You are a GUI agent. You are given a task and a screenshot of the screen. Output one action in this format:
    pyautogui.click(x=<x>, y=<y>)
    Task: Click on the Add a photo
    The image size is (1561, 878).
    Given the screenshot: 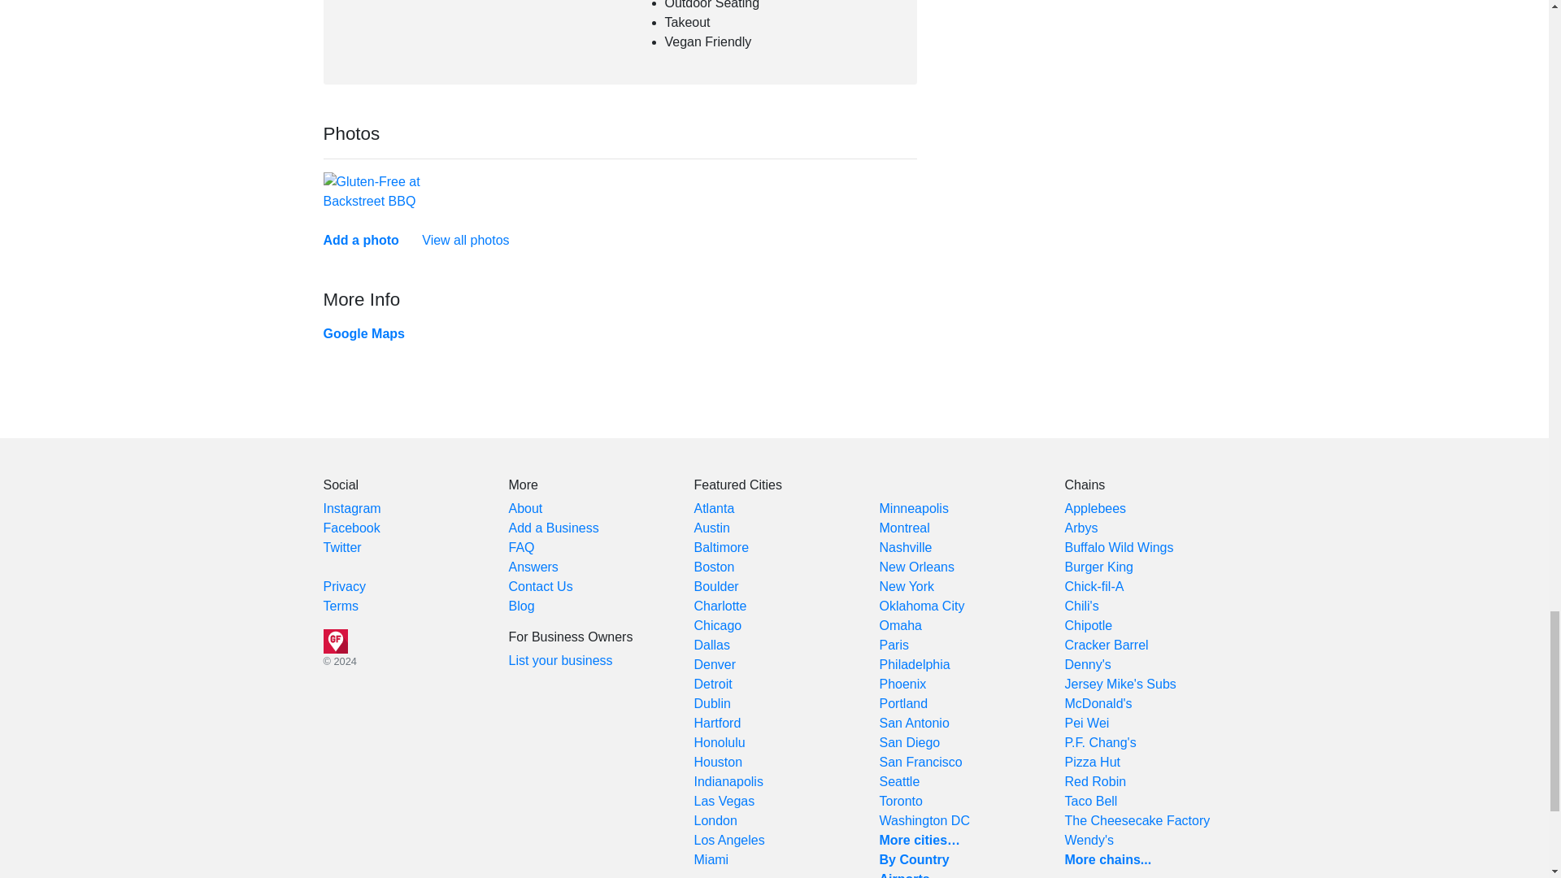 What is the action you would take?
    pyautogui.click(x=361, y=240)
    